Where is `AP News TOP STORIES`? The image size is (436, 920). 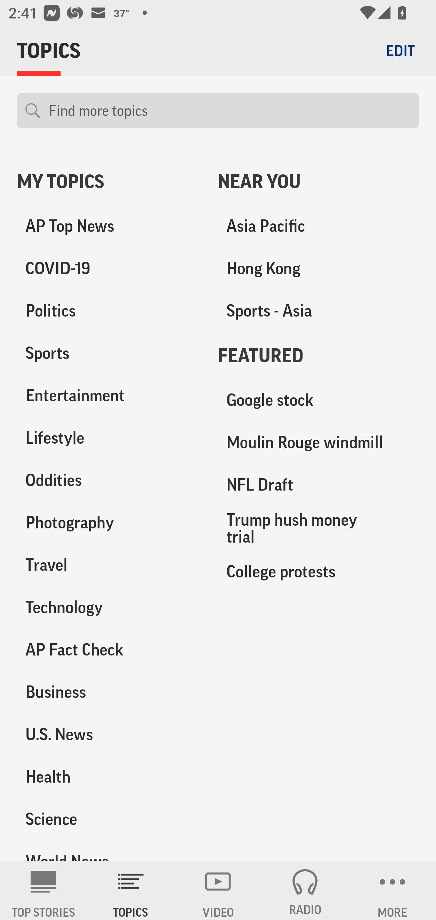 AP News TOP STORIES is located at coordinates (44, 890).